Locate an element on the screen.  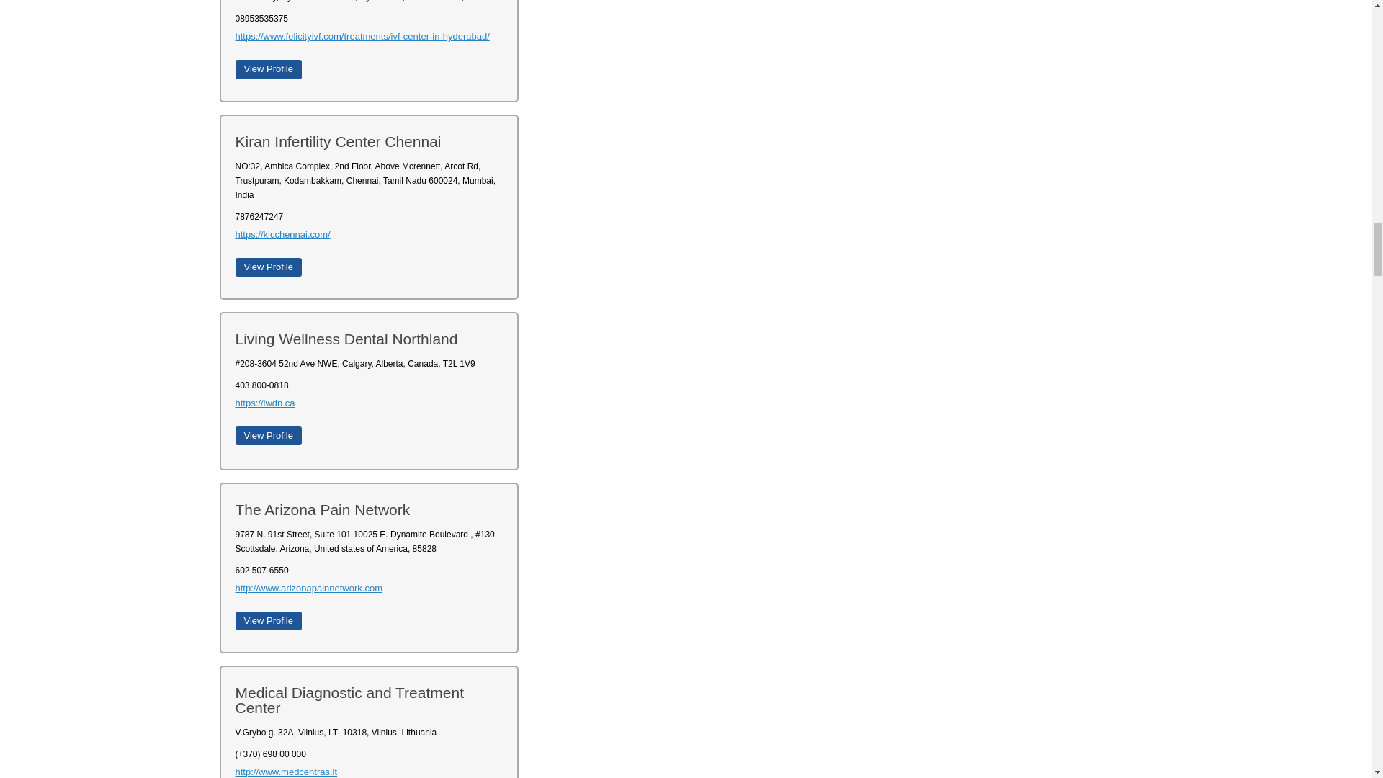
Click here to view profile is located at coordinates (268, 435).